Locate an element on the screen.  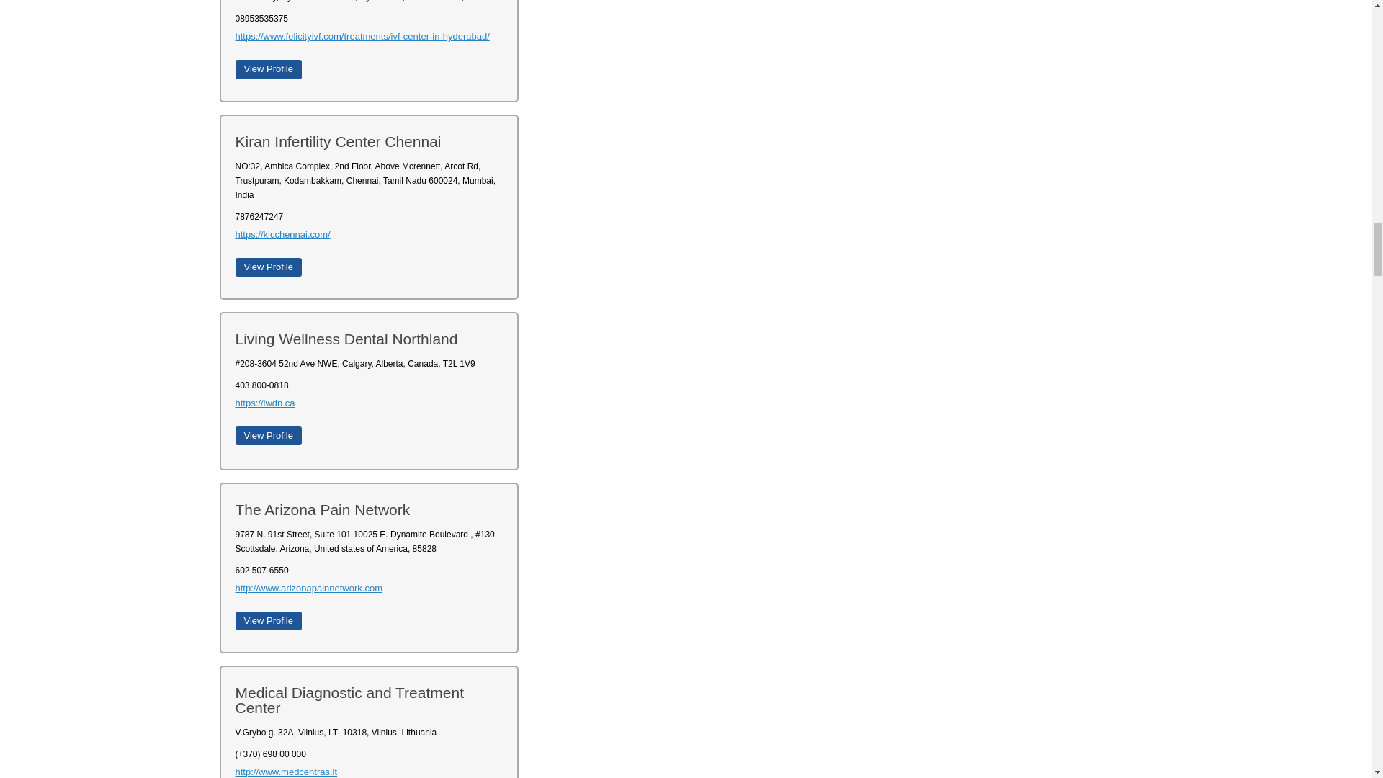
Click here to view profile is located at coordinates (268, 435).